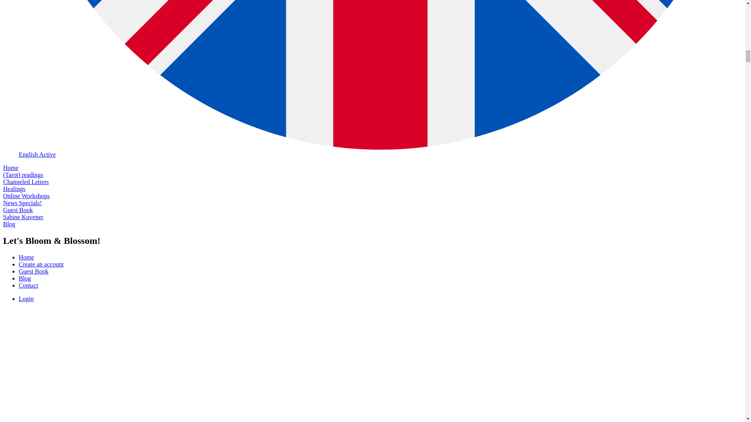 Image resolution: width=751 pixels, height=422 pixels. Describe the element at coordinates (41, 264) in the screenshot. I see `Create an account` at that location.